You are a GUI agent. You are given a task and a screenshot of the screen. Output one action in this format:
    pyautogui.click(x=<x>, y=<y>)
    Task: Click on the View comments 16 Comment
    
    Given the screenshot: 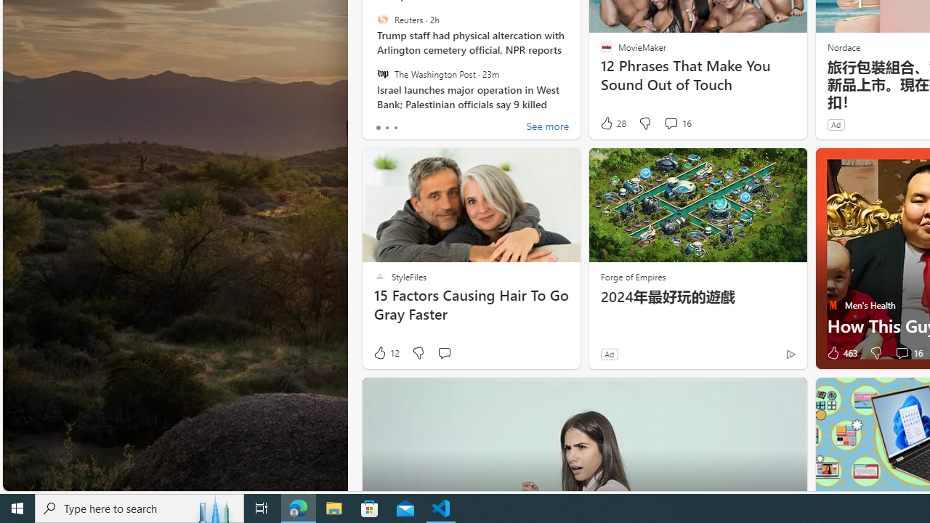 What is the action you would take?
    pyautogui.click(x=902, y=353)
    